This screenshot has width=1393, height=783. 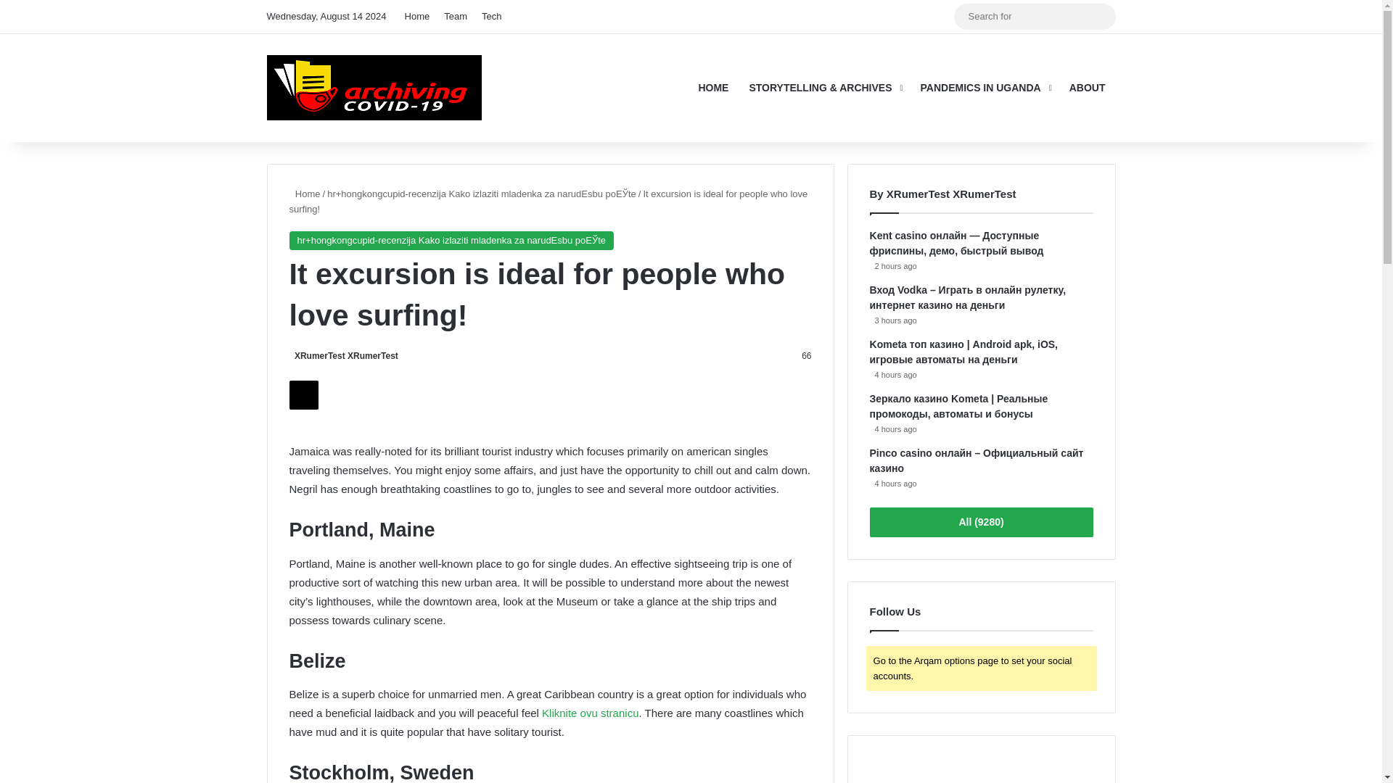 I want to click on X, so click(x=303, y=394).